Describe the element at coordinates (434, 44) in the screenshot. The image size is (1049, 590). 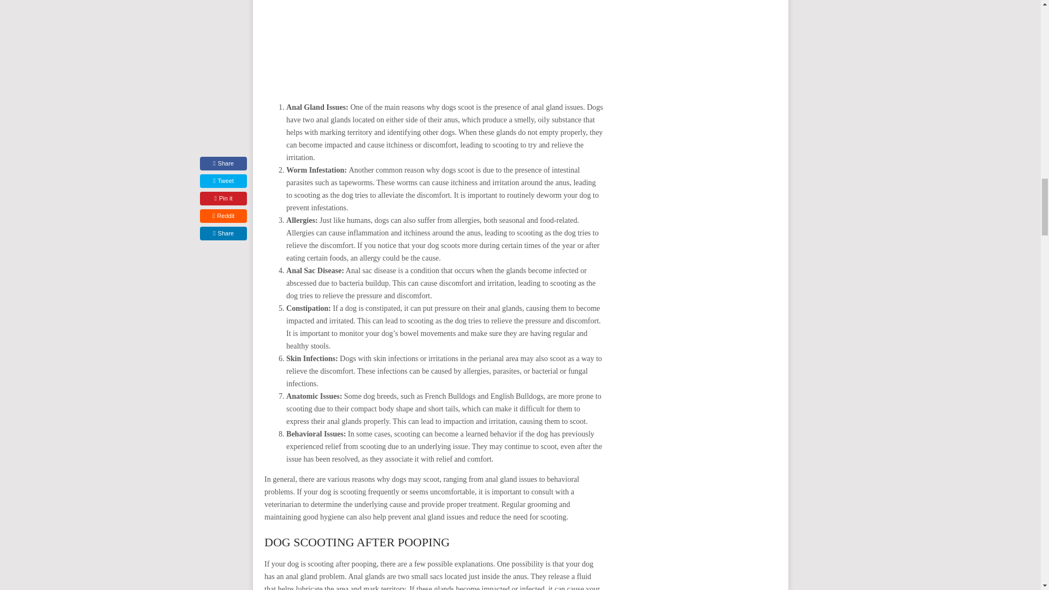
I see `12 Effective Home Remedies For Dogs Scooting 2` at that location.